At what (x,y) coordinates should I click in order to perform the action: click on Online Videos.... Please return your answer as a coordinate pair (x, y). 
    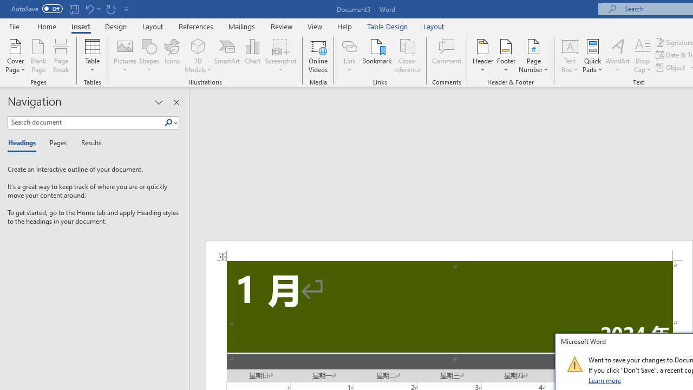
    Looking at the image, I should click on (318, 55).